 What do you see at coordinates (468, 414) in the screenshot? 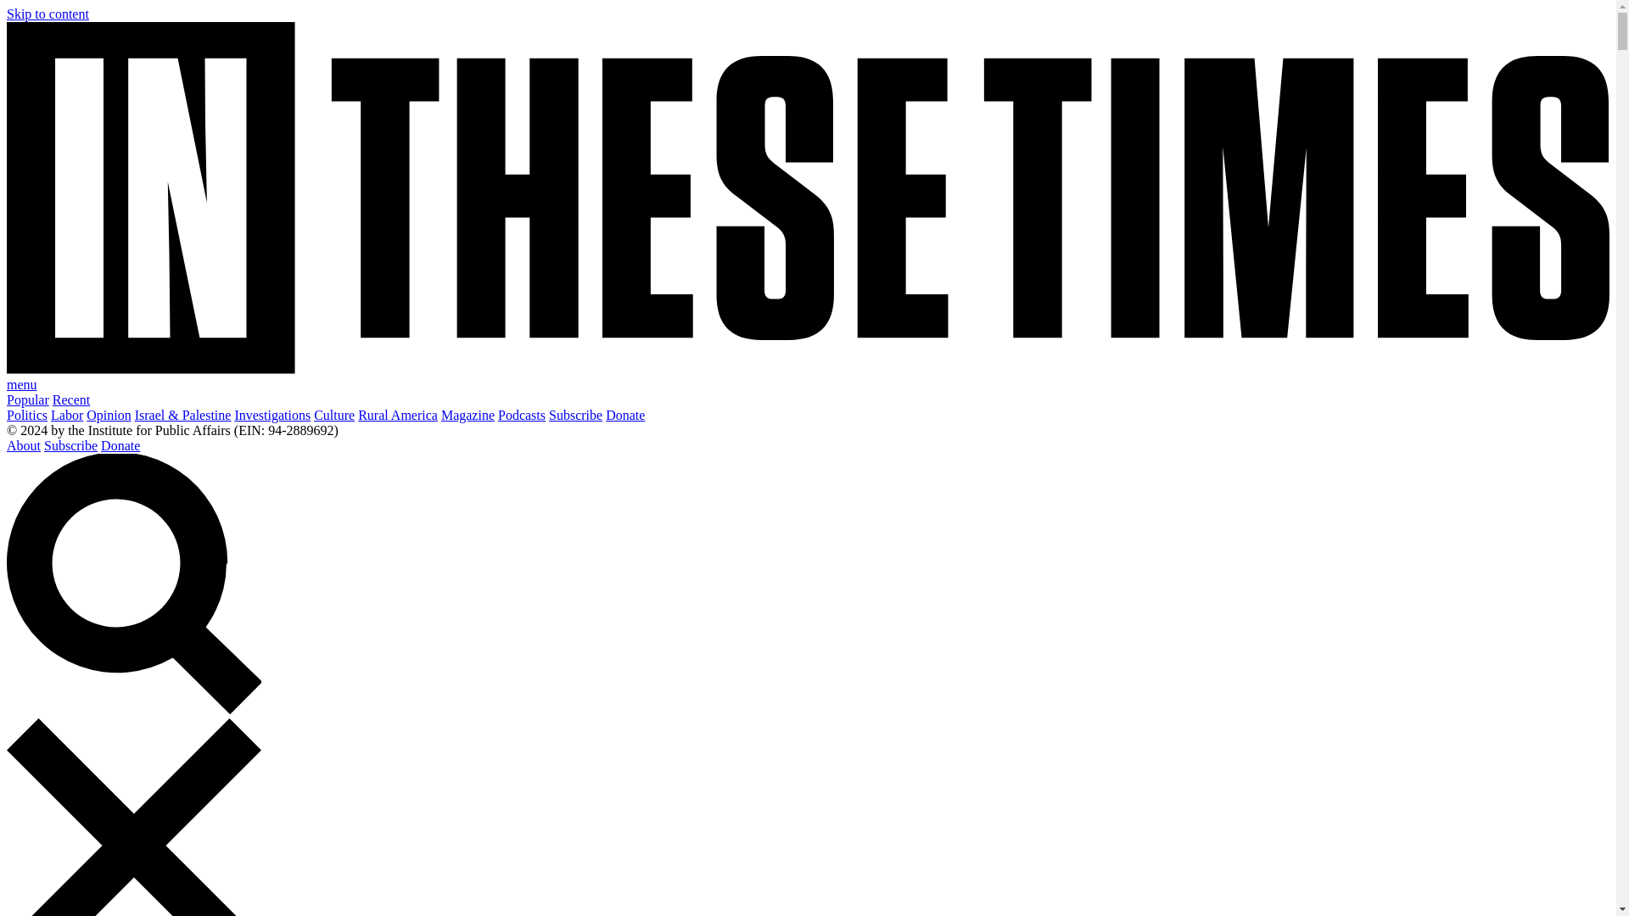
I see `Magazine` at bounding box center [468, 414].